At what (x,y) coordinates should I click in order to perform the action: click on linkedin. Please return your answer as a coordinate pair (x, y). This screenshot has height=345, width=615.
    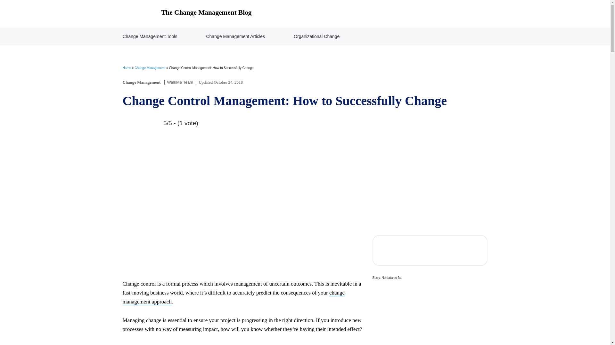
    Looking at the image, I should click on (450, 250).